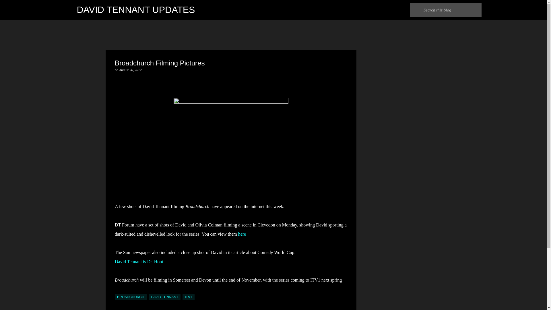  What do you see at coordinates (242, 234) in the screenshot?
I see `here` at bounding box center [242, 234].